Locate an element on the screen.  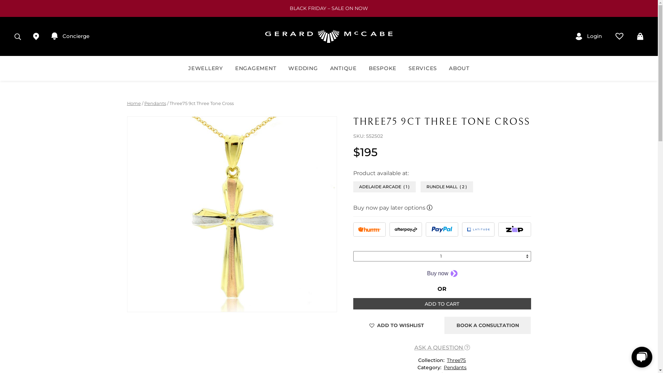
ADD TO WISHLIST is located at coordinates (396, 325).